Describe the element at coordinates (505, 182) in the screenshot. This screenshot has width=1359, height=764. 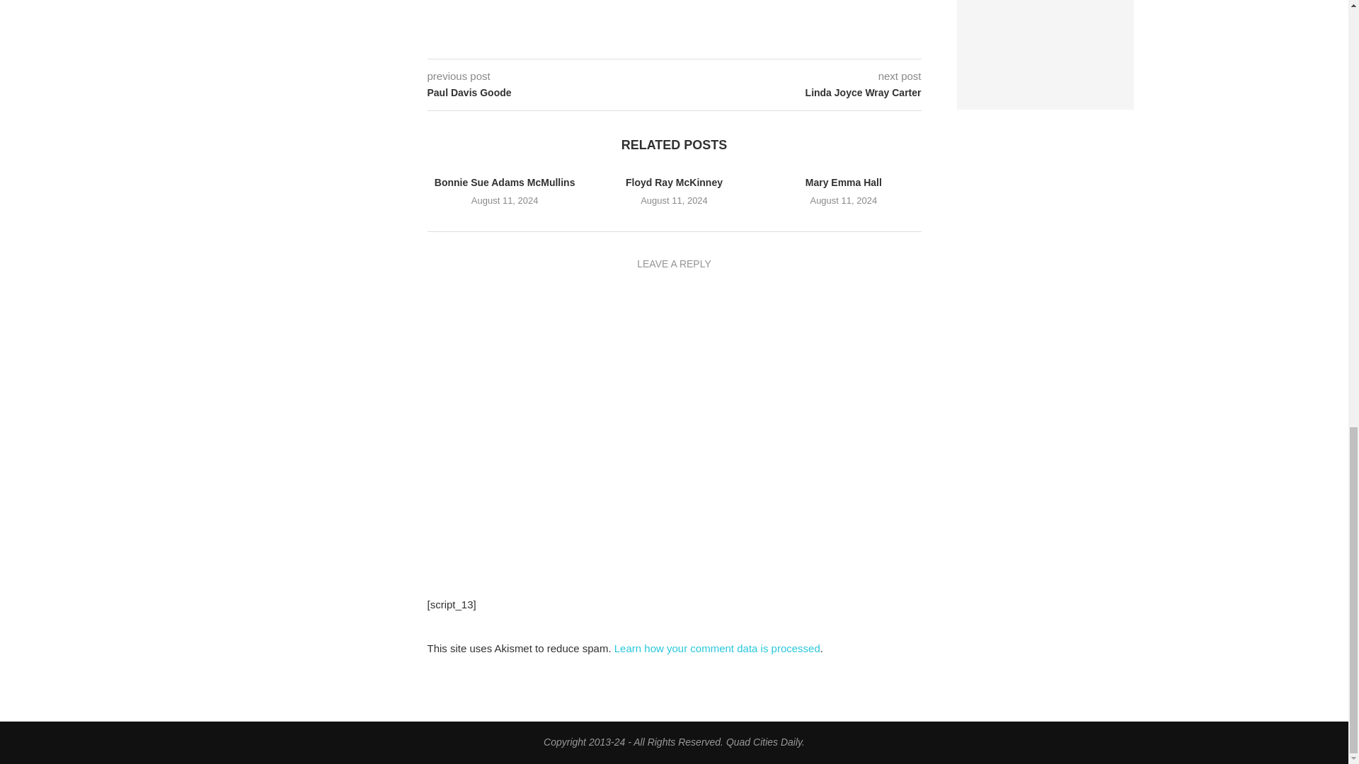
I see `Bonnie Sue Adams McMullins` at that location.